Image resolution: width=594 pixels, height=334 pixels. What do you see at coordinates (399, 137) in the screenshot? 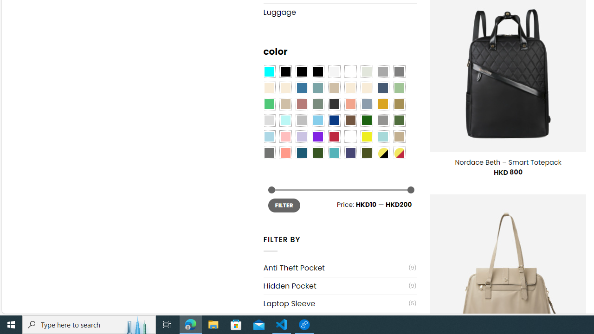
I see `Khaki` at bounding box center [399, 137].